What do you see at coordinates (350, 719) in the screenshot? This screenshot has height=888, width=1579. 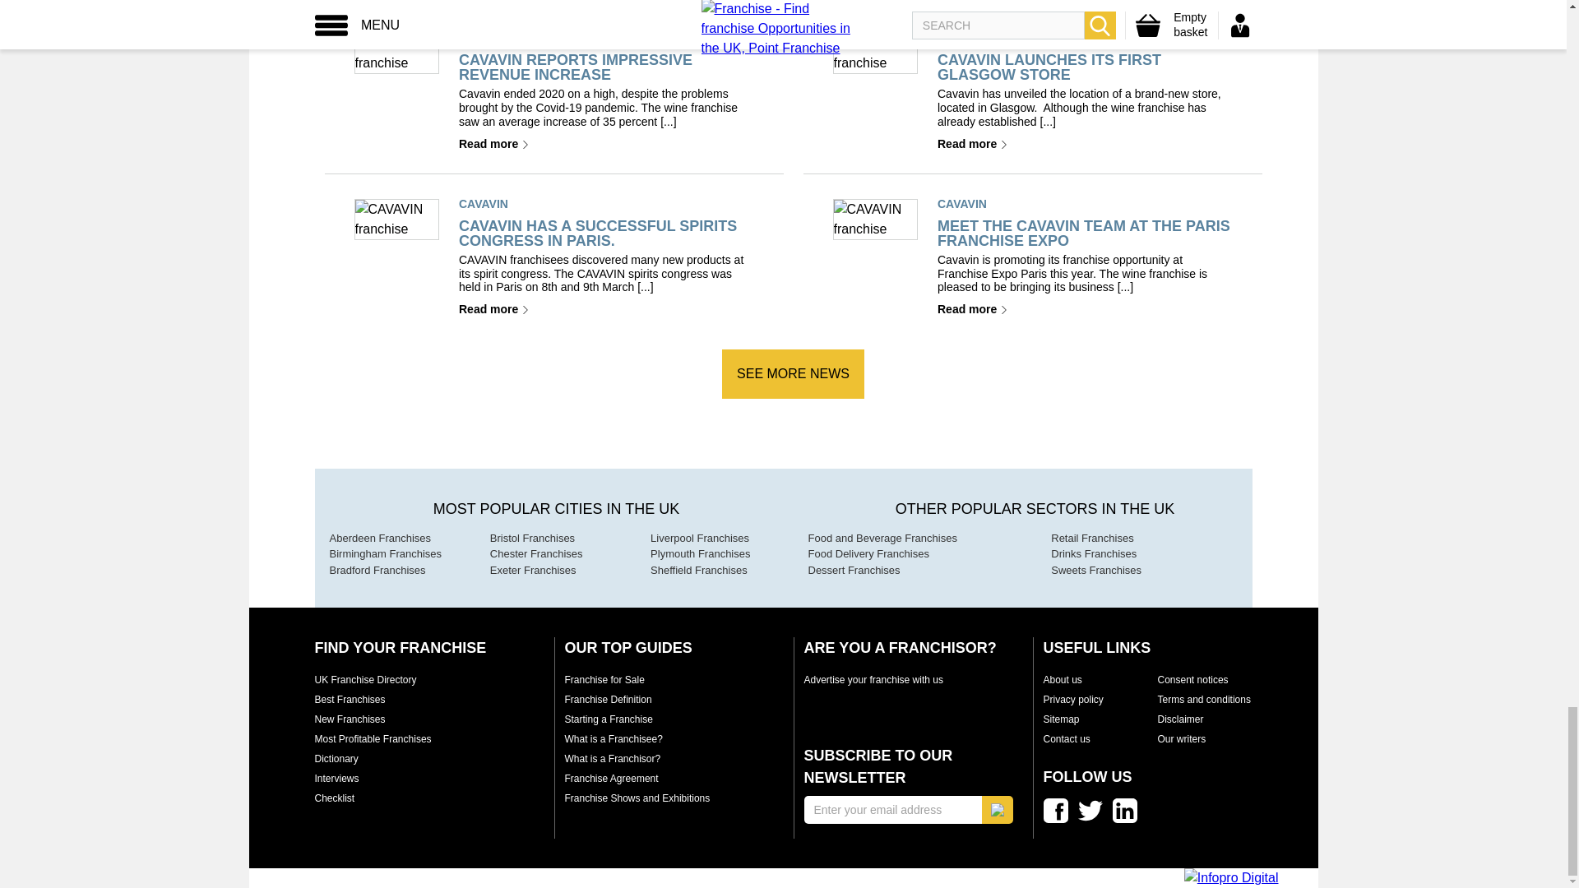 I see `Discover the newest franchises` at bounding box center [350, 719].